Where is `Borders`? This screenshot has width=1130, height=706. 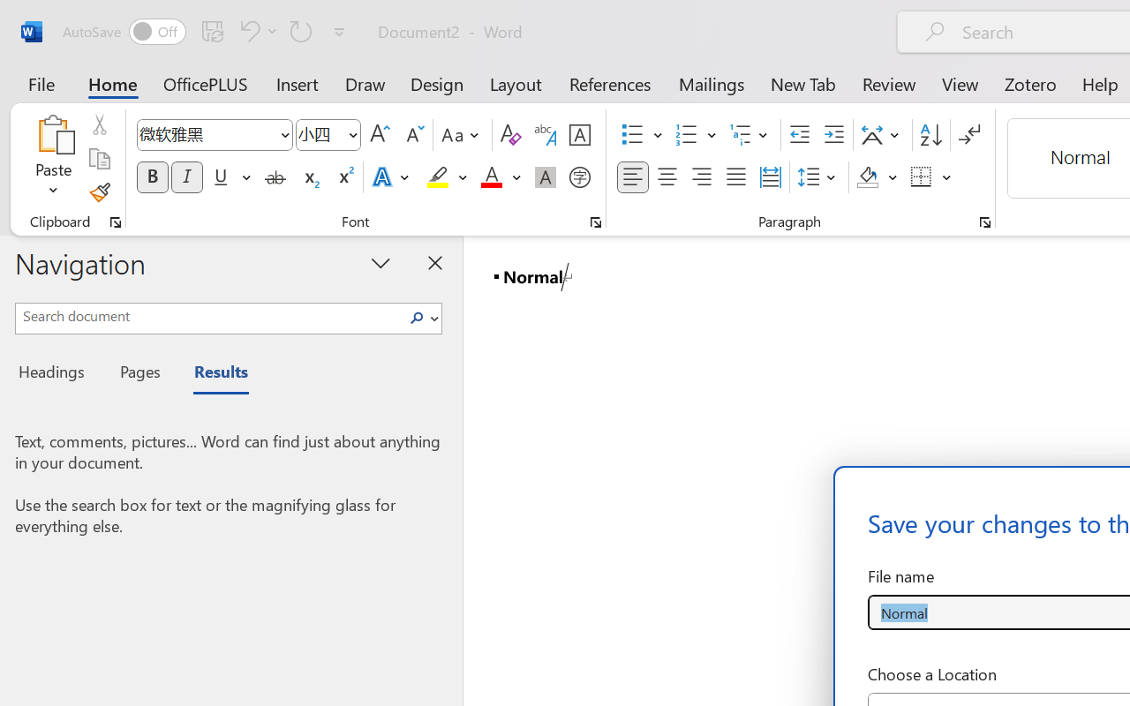
Borders is located at coordinates (922, 177).